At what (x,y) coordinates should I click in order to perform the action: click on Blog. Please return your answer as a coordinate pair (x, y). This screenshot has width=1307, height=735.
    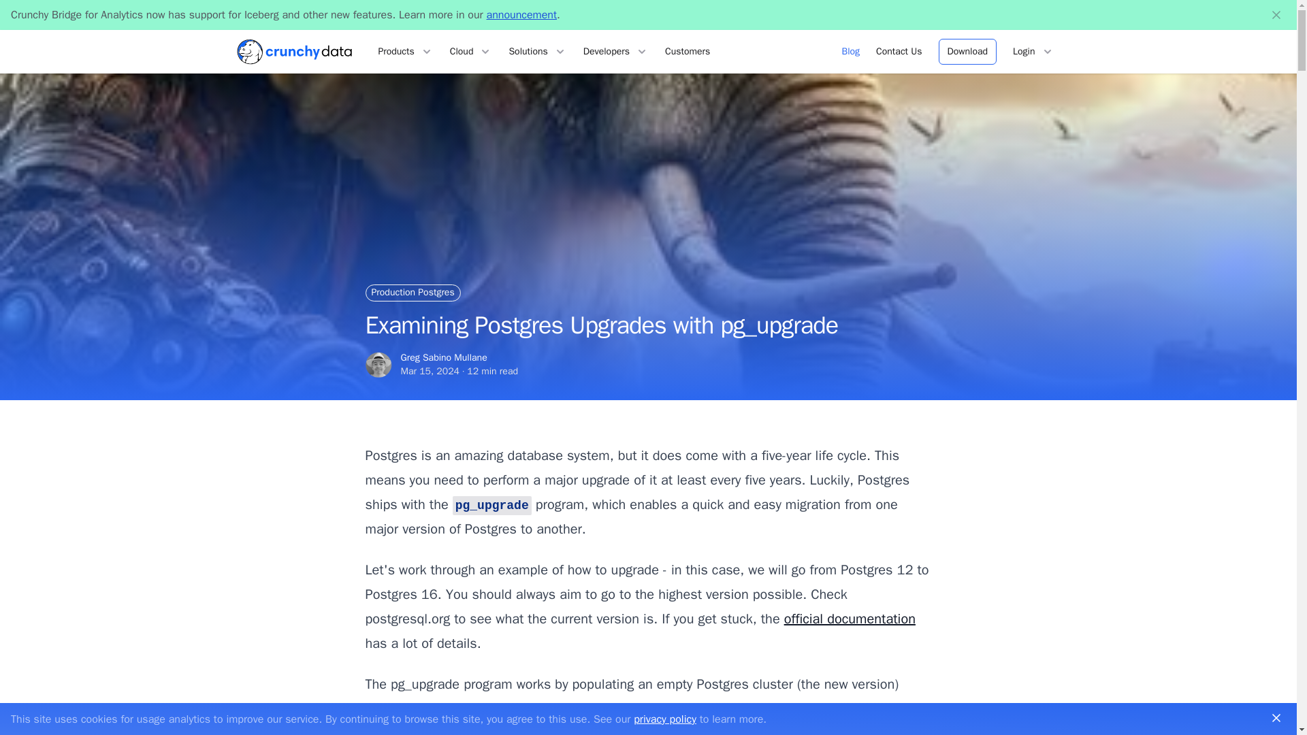
    Looking at the image, I should click on (851, 52).